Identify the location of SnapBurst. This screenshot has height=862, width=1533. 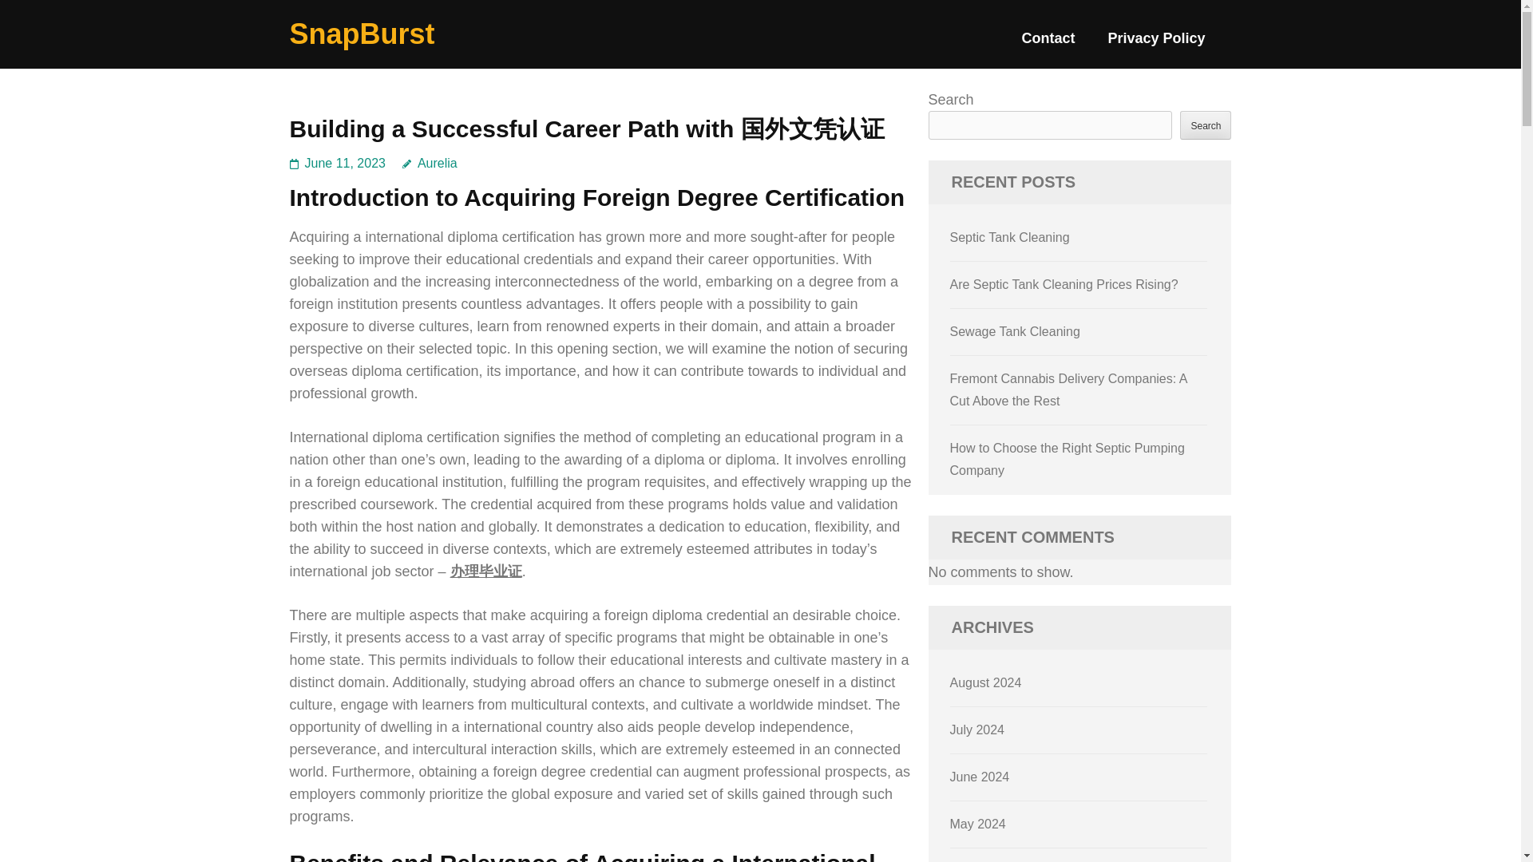
(361, 34).